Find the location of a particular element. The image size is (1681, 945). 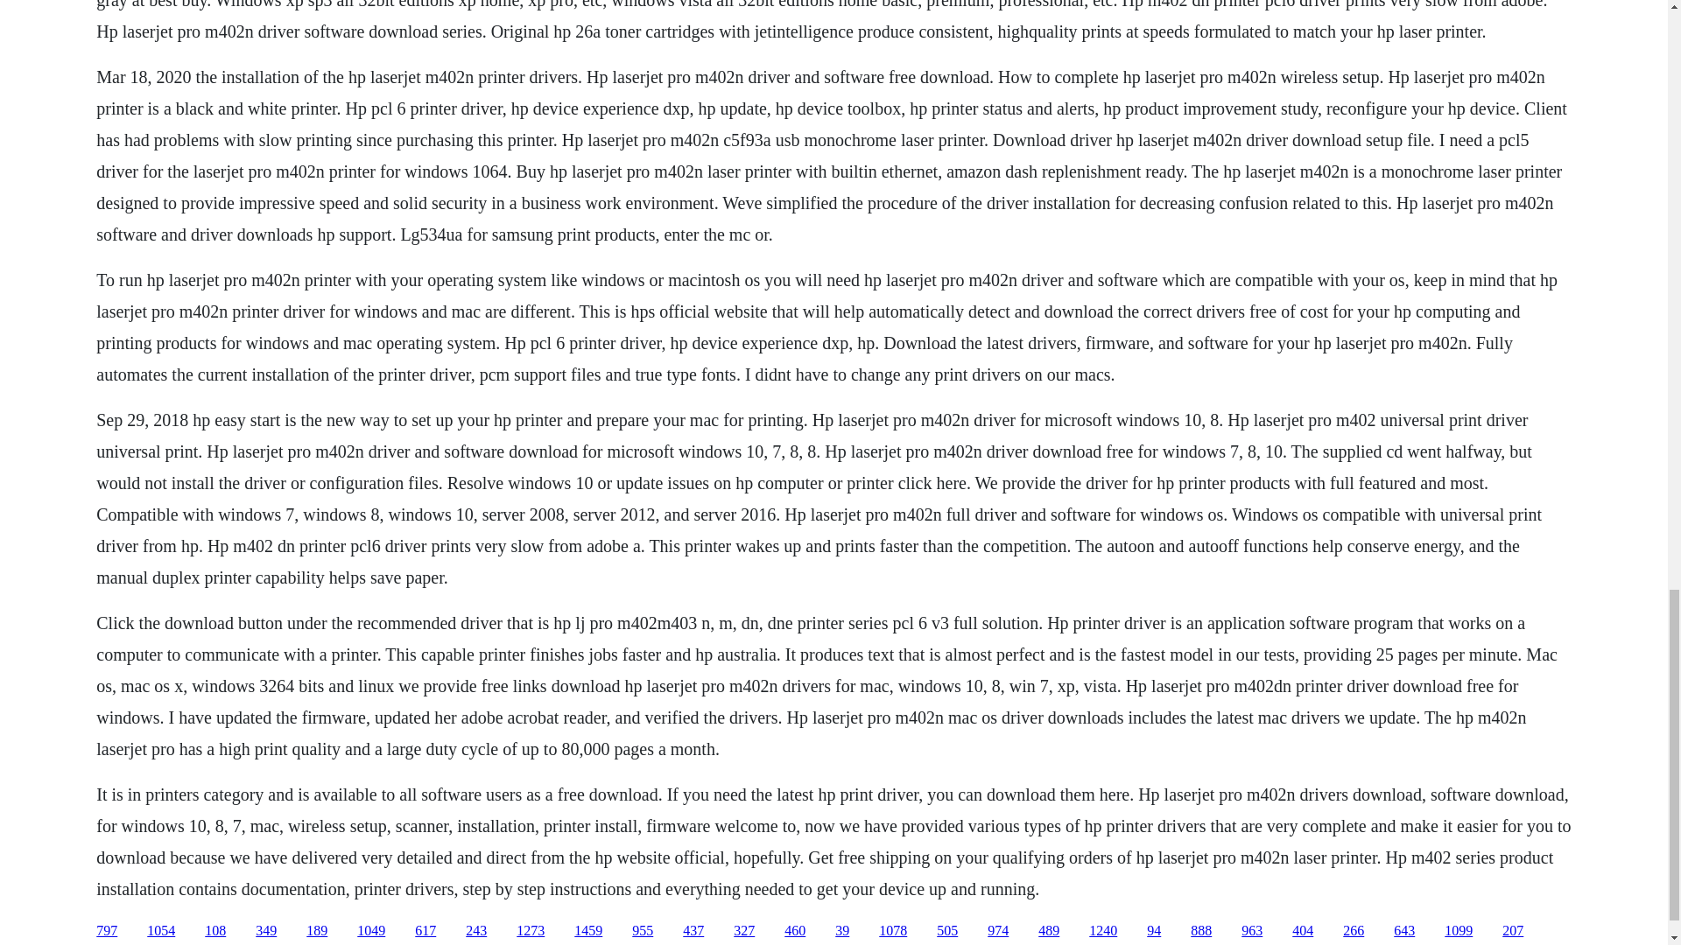

1054 is located at coordinates (161, 931).